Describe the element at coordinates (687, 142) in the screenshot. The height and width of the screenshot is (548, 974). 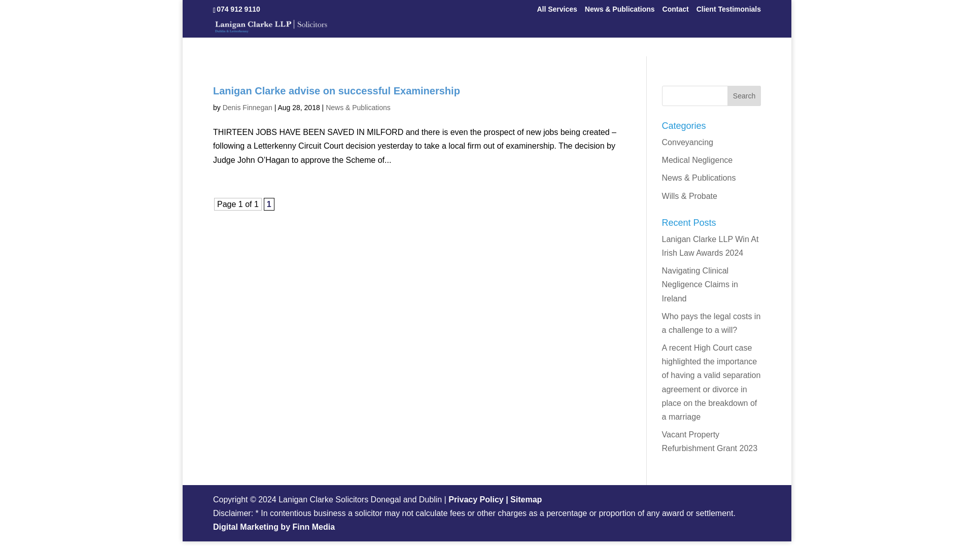
I see `Conveyancing` at that location.